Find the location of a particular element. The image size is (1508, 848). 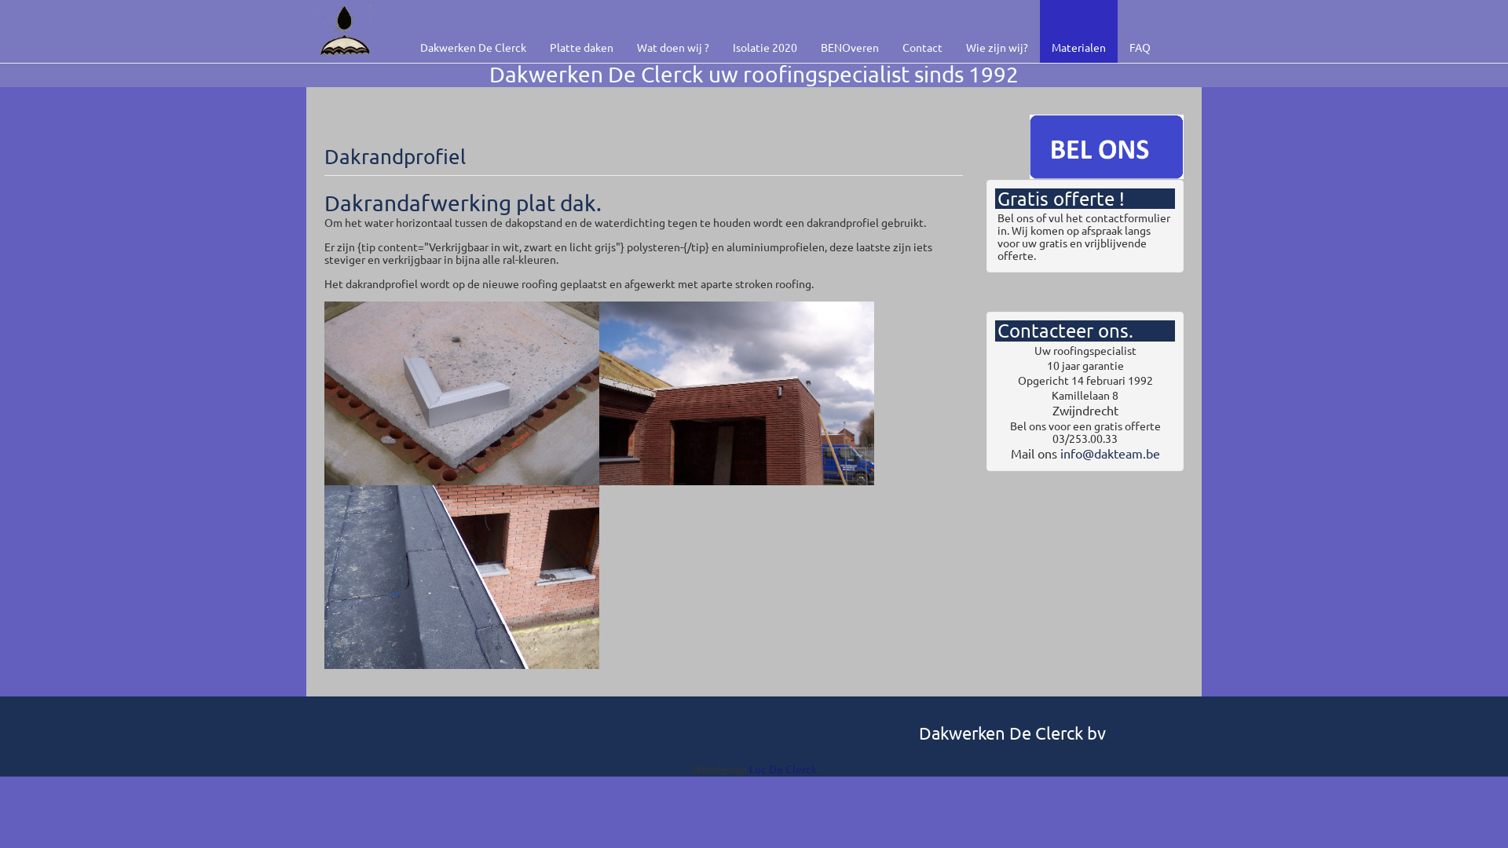

Dakwerken De Clerck bv is located at coordinates (1012, 733).